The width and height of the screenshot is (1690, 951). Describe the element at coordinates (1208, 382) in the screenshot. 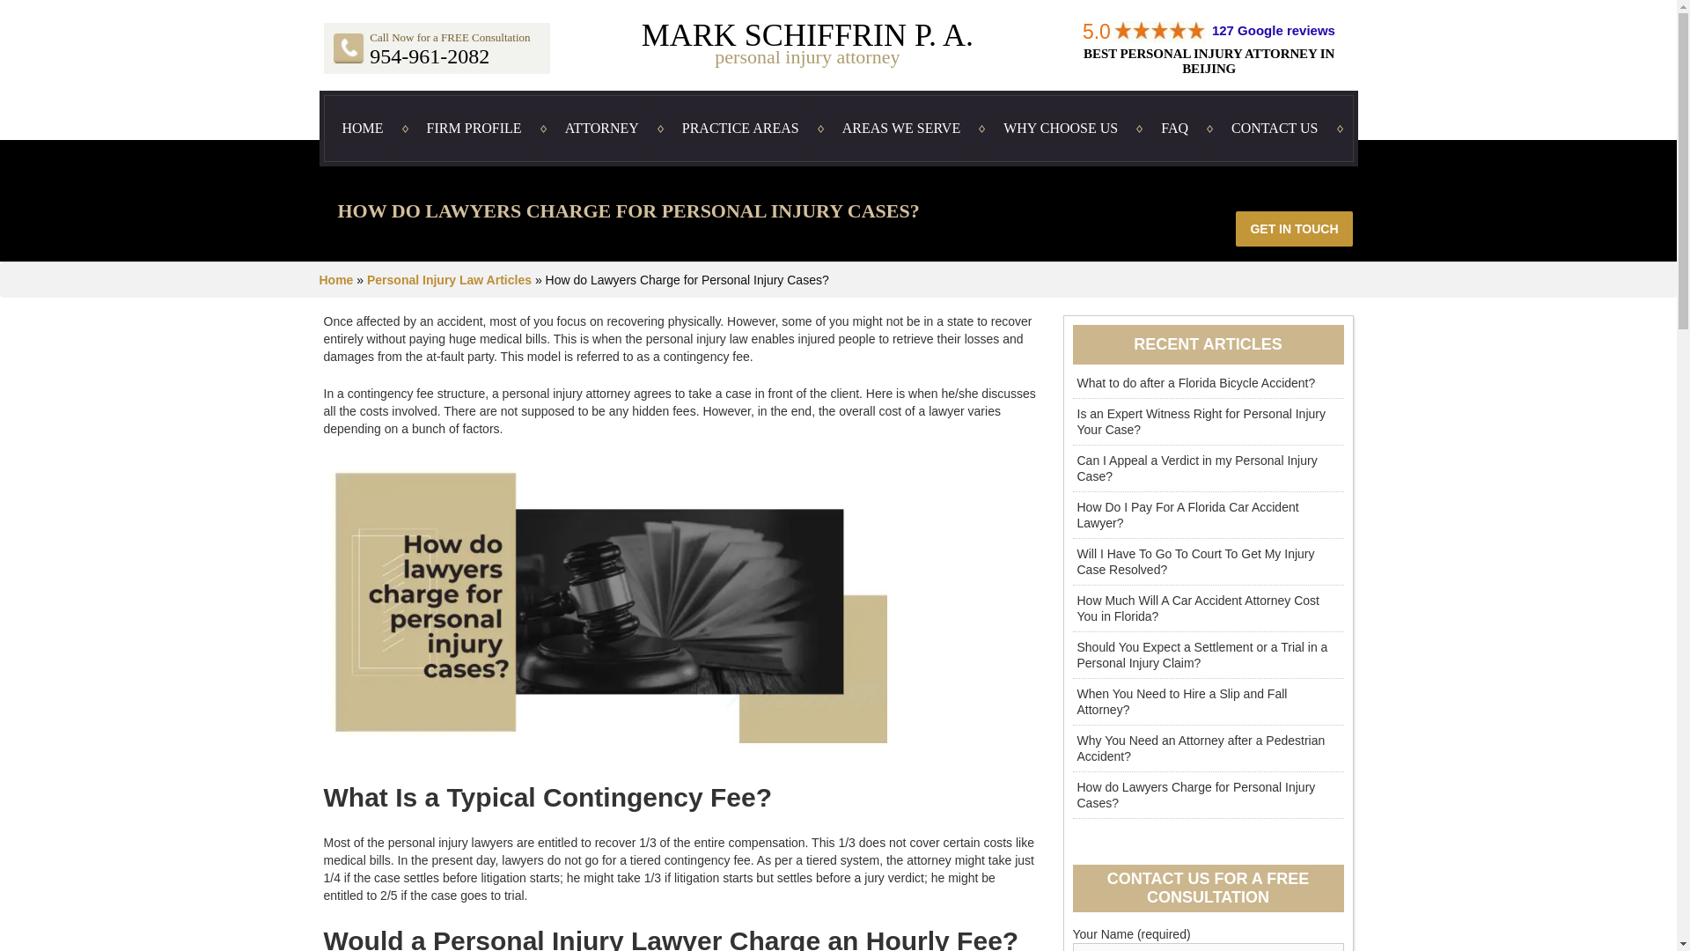

I see `What to do after a Florida Bicycle Accident?` at that location.